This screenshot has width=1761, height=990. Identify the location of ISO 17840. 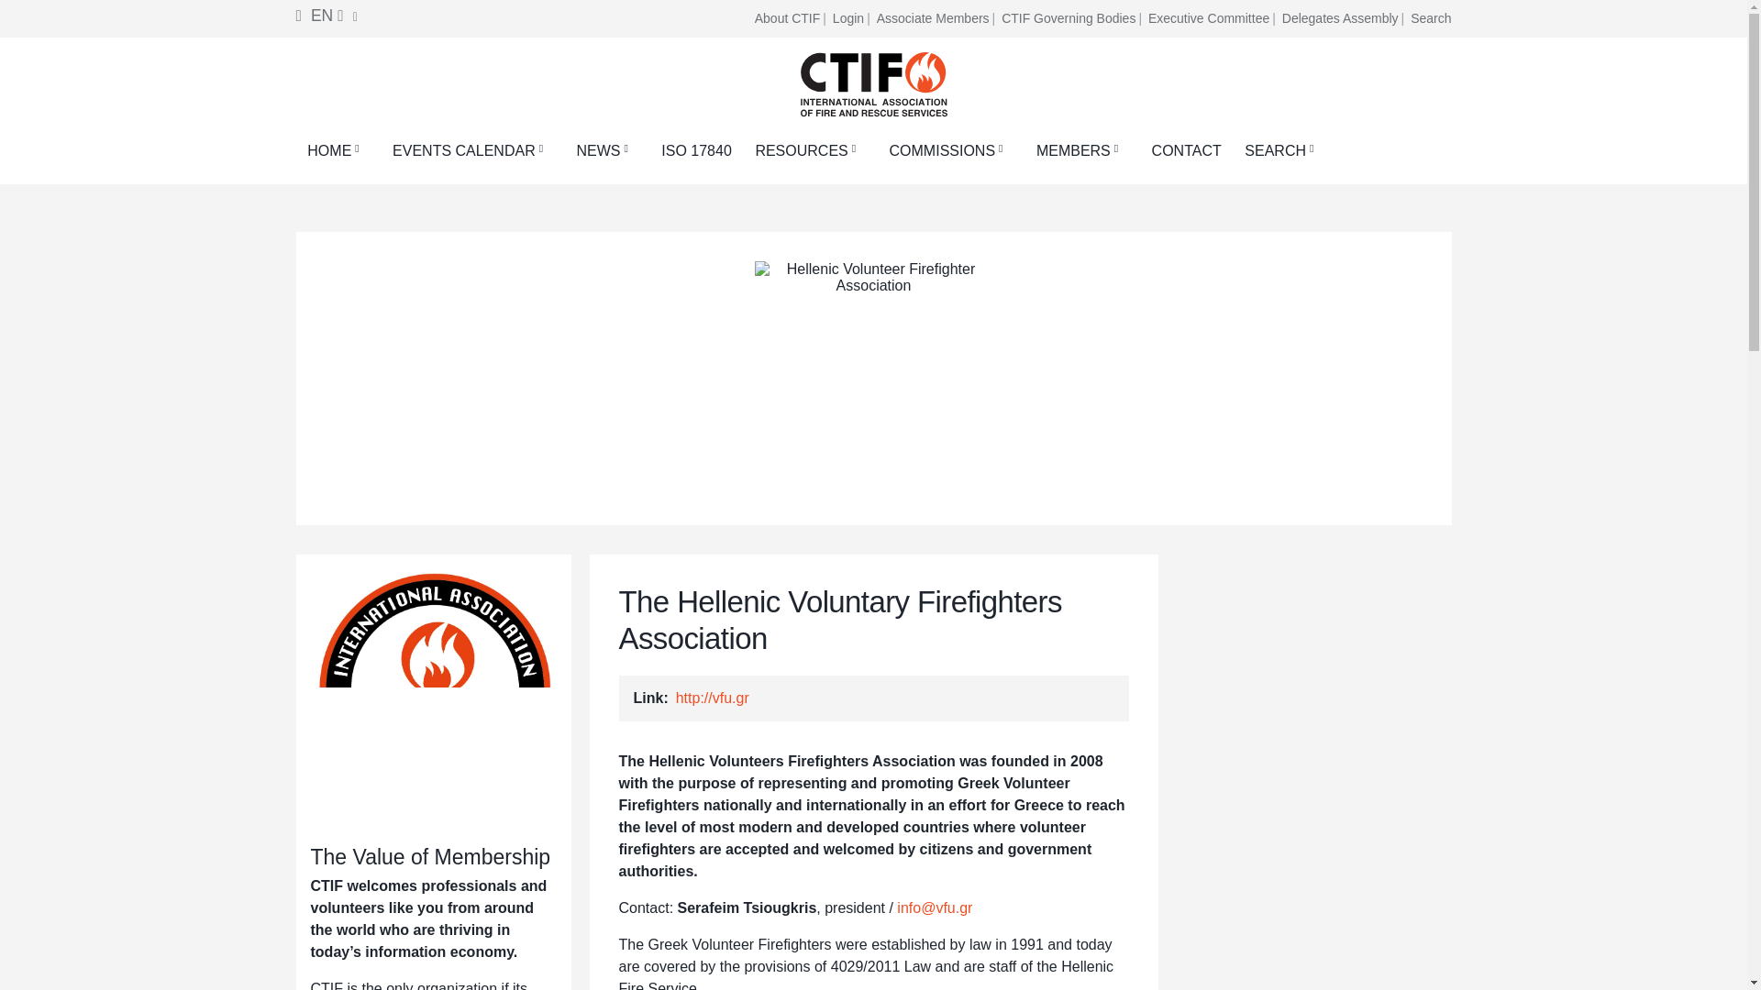
(696, 150).